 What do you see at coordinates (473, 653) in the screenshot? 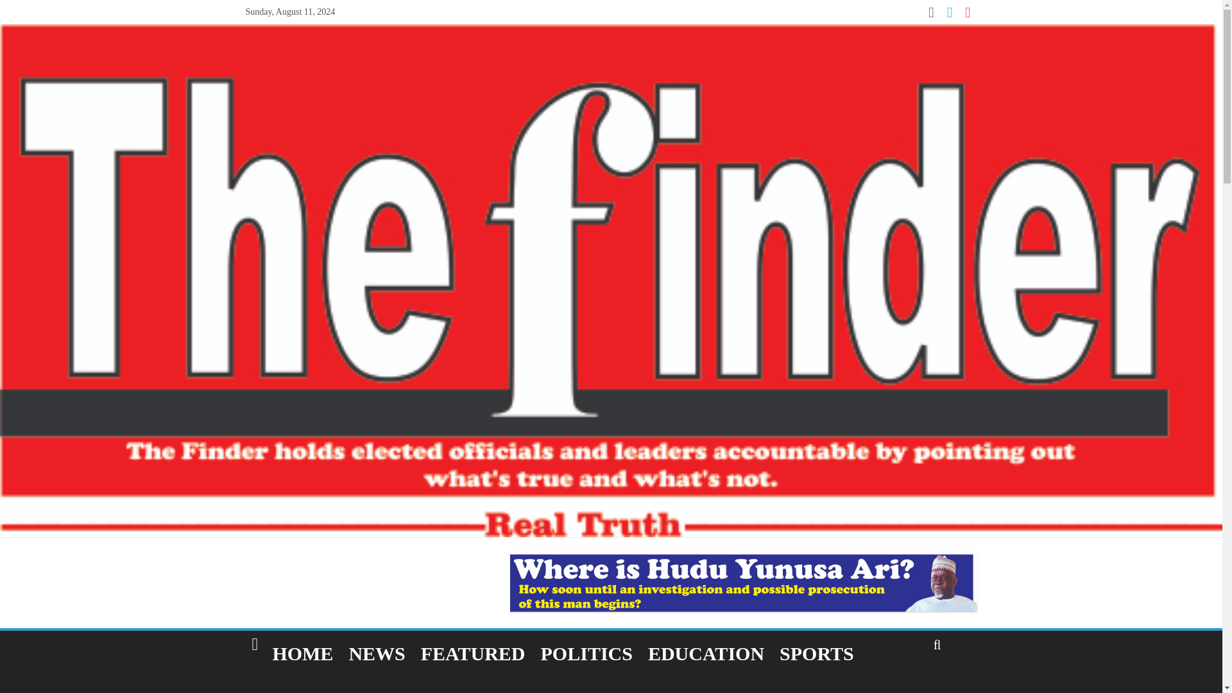
I see `FEATURED` at bounding box center [473, 653].